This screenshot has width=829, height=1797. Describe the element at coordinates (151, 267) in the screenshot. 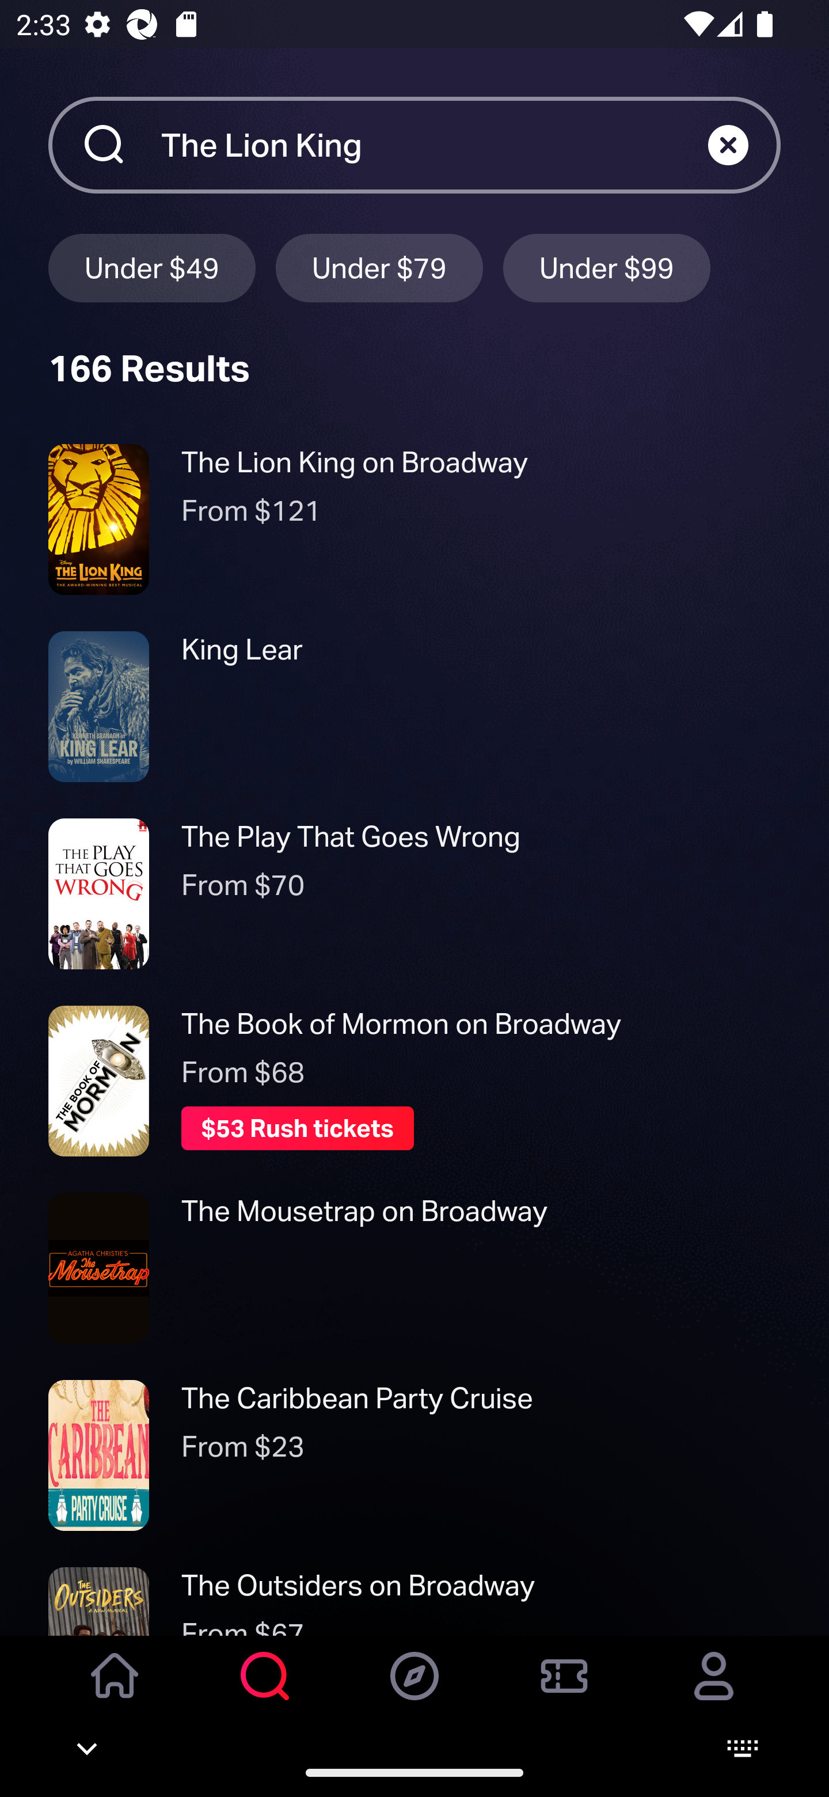

I see `Under $49` at that location.